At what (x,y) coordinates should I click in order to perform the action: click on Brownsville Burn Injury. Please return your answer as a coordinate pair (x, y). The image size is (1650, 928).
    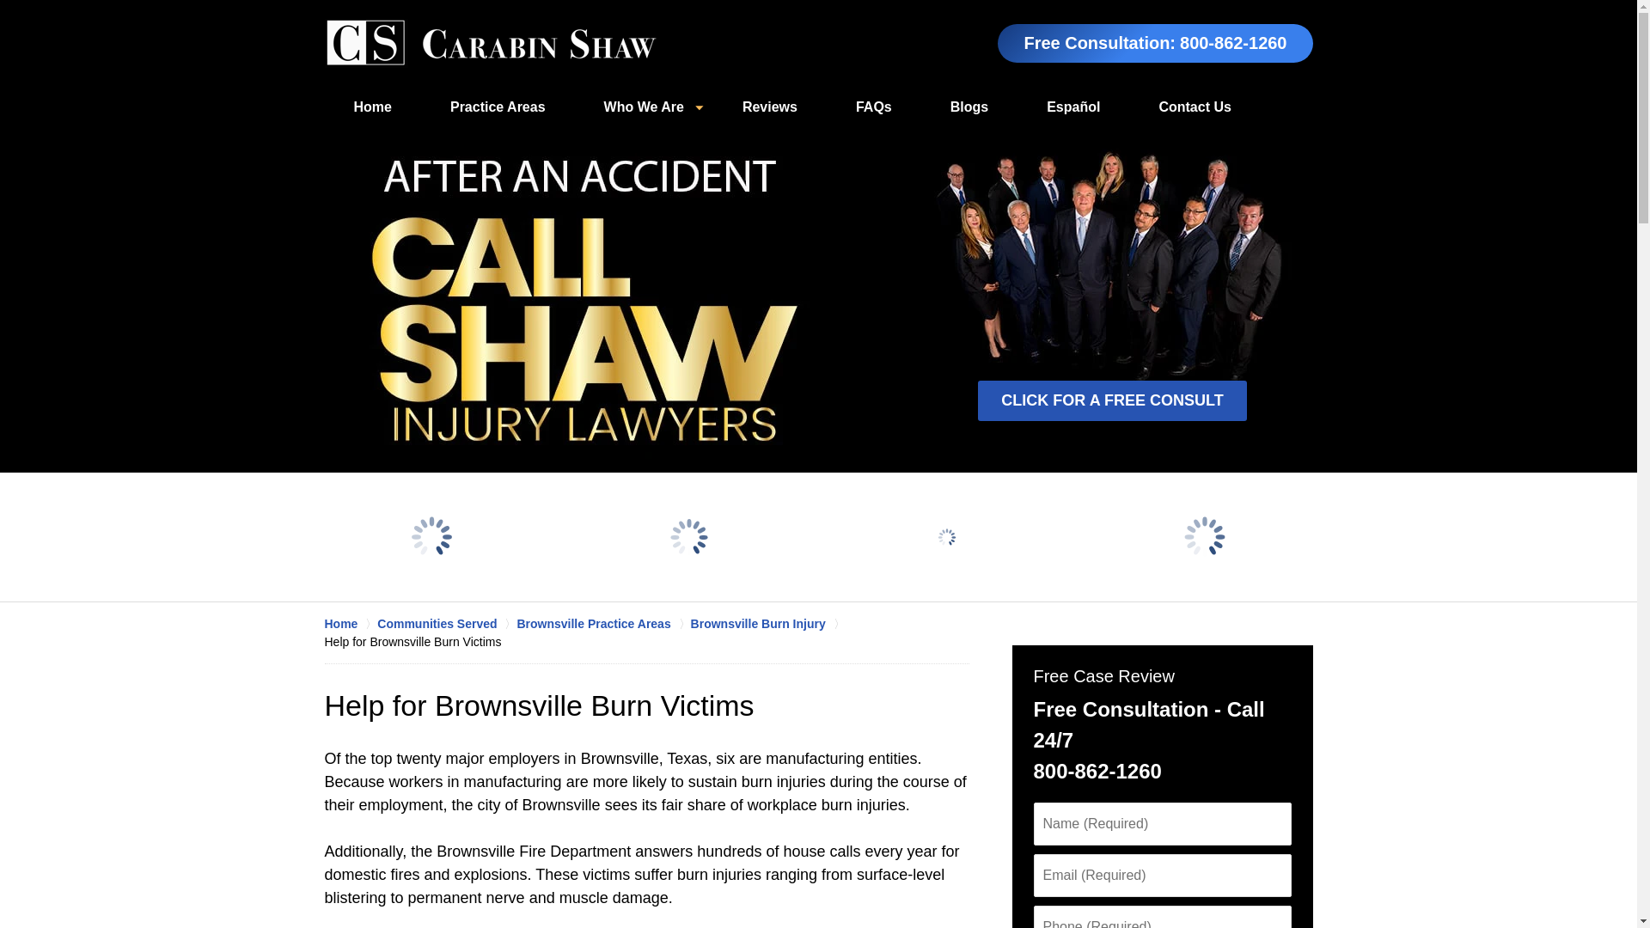
    Looking at the image, I should click on (768, 624).